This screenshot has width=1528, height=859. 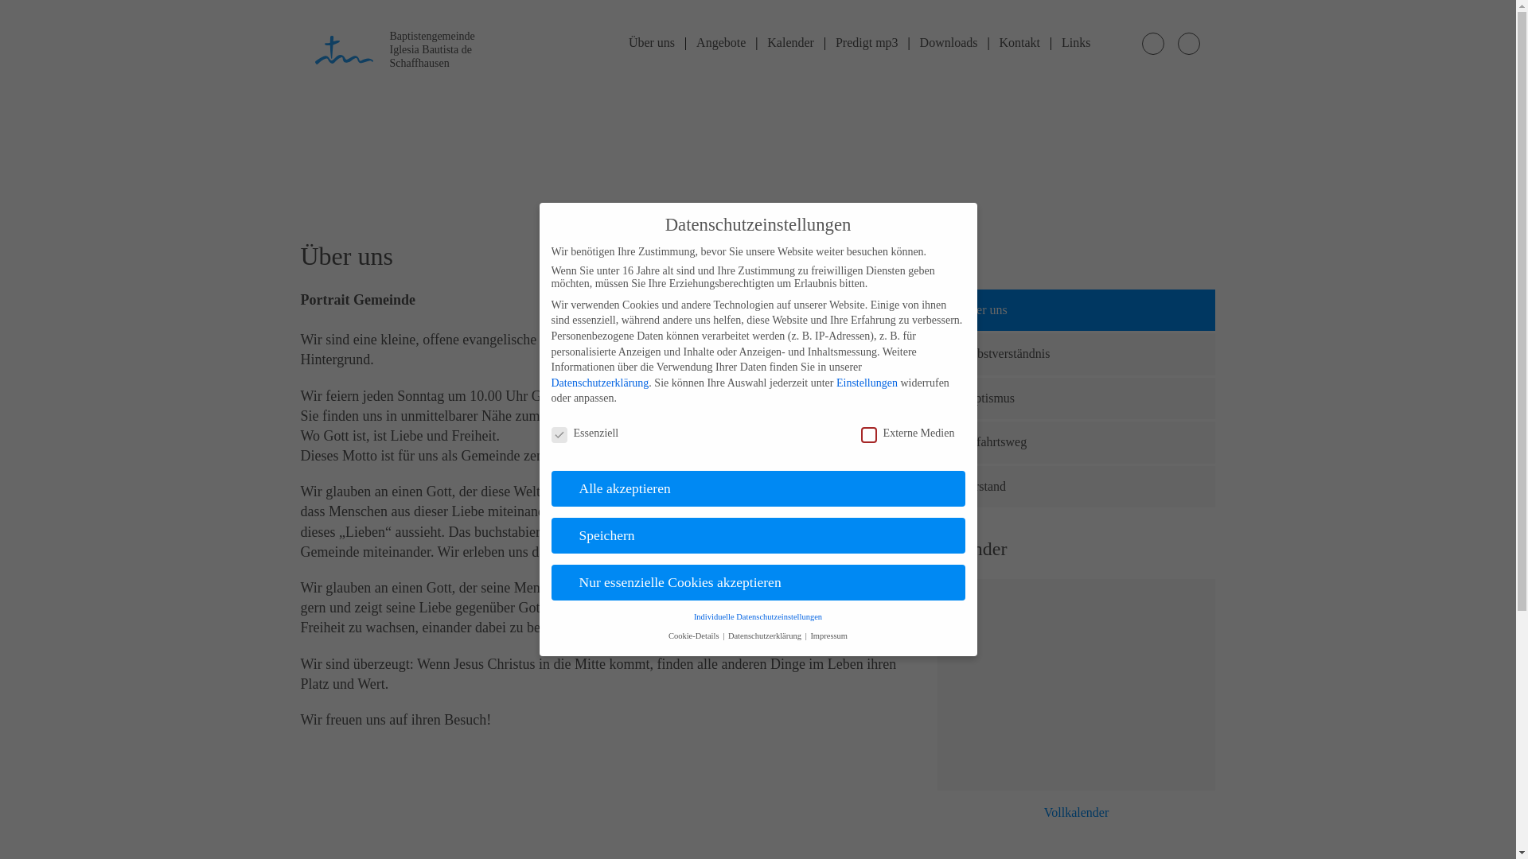 I want to click on Cookie-Details, so click(x=695, y=636).